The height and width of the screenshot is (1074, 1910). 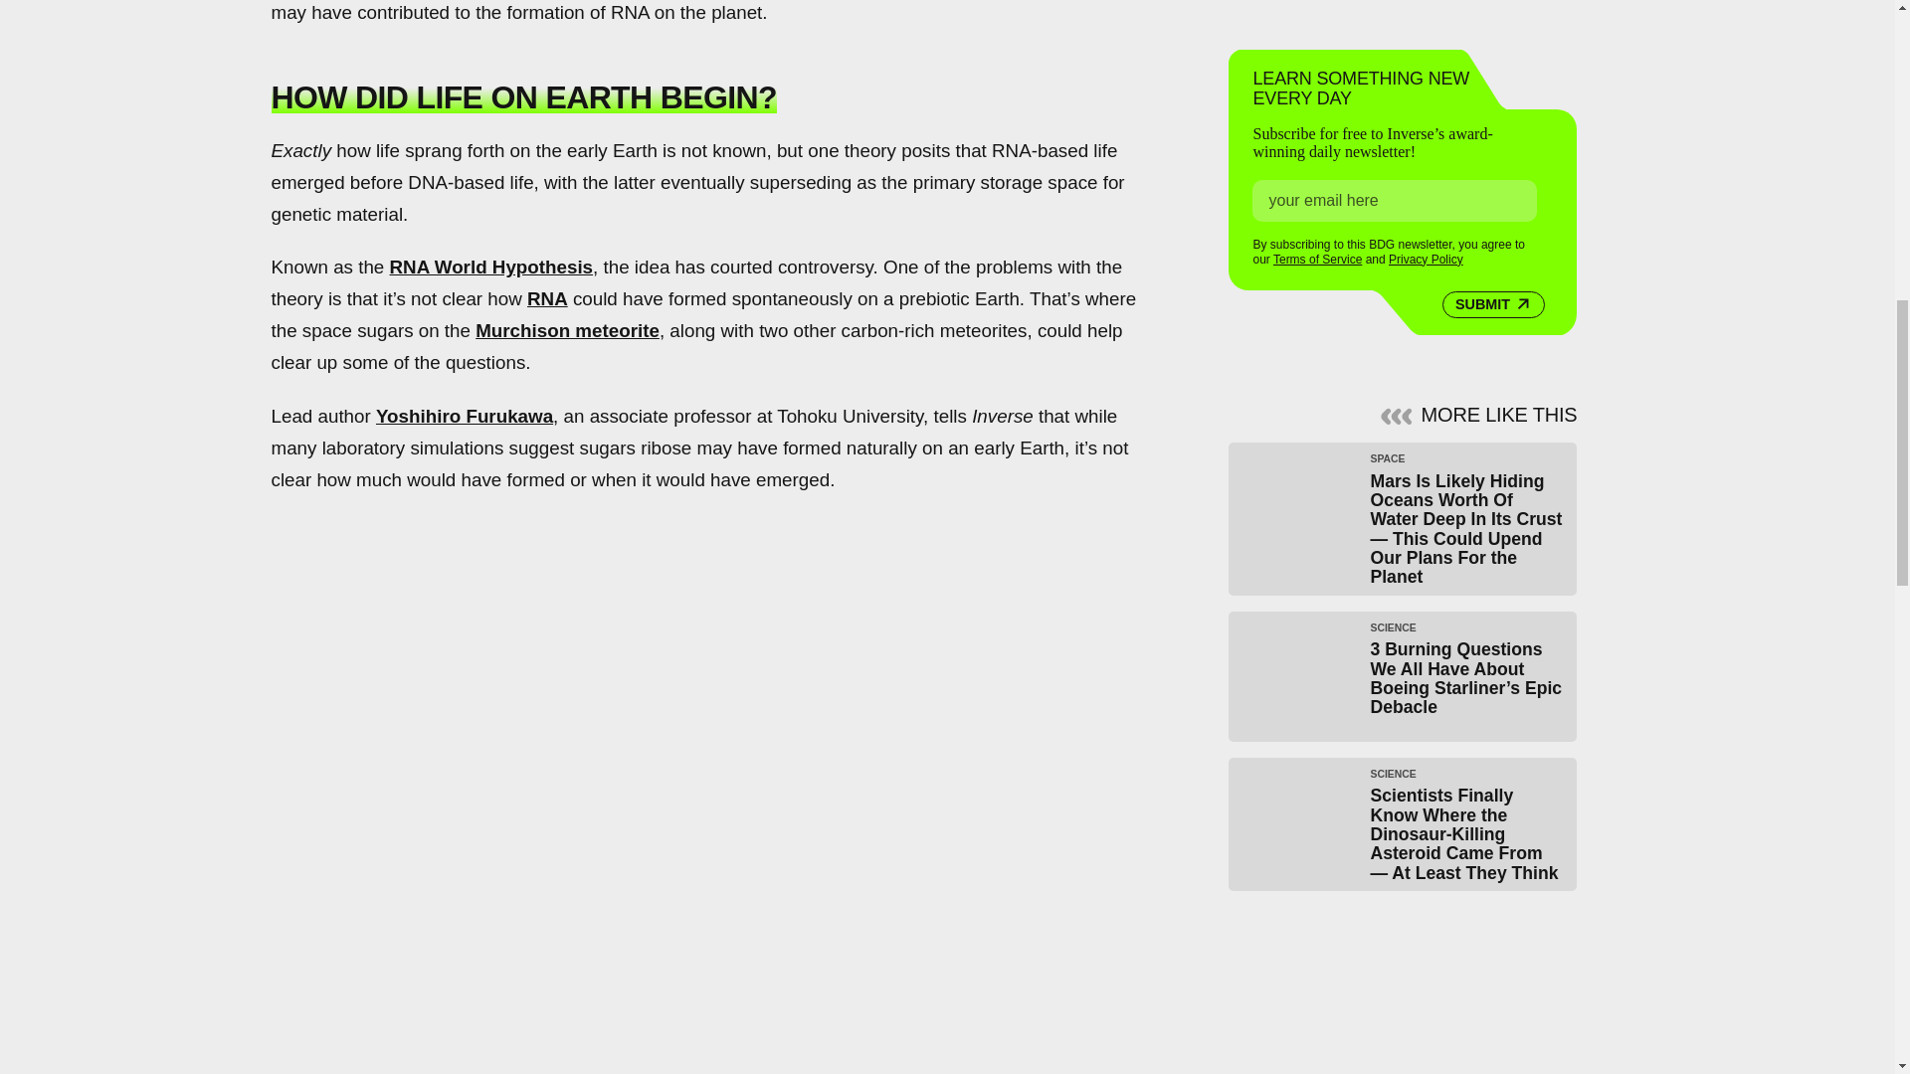 What do you see at coordinates (1317, 259) in the screenshot?
I see `Terms of Service` at bounding box center [1317, 259].